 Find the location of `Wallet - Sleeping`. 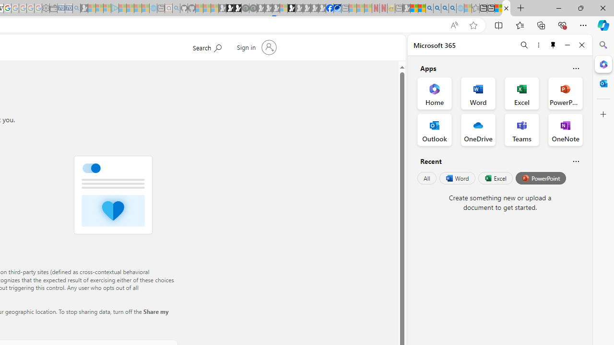

Wallet - Sleeping is located at coordinates (53, 9).